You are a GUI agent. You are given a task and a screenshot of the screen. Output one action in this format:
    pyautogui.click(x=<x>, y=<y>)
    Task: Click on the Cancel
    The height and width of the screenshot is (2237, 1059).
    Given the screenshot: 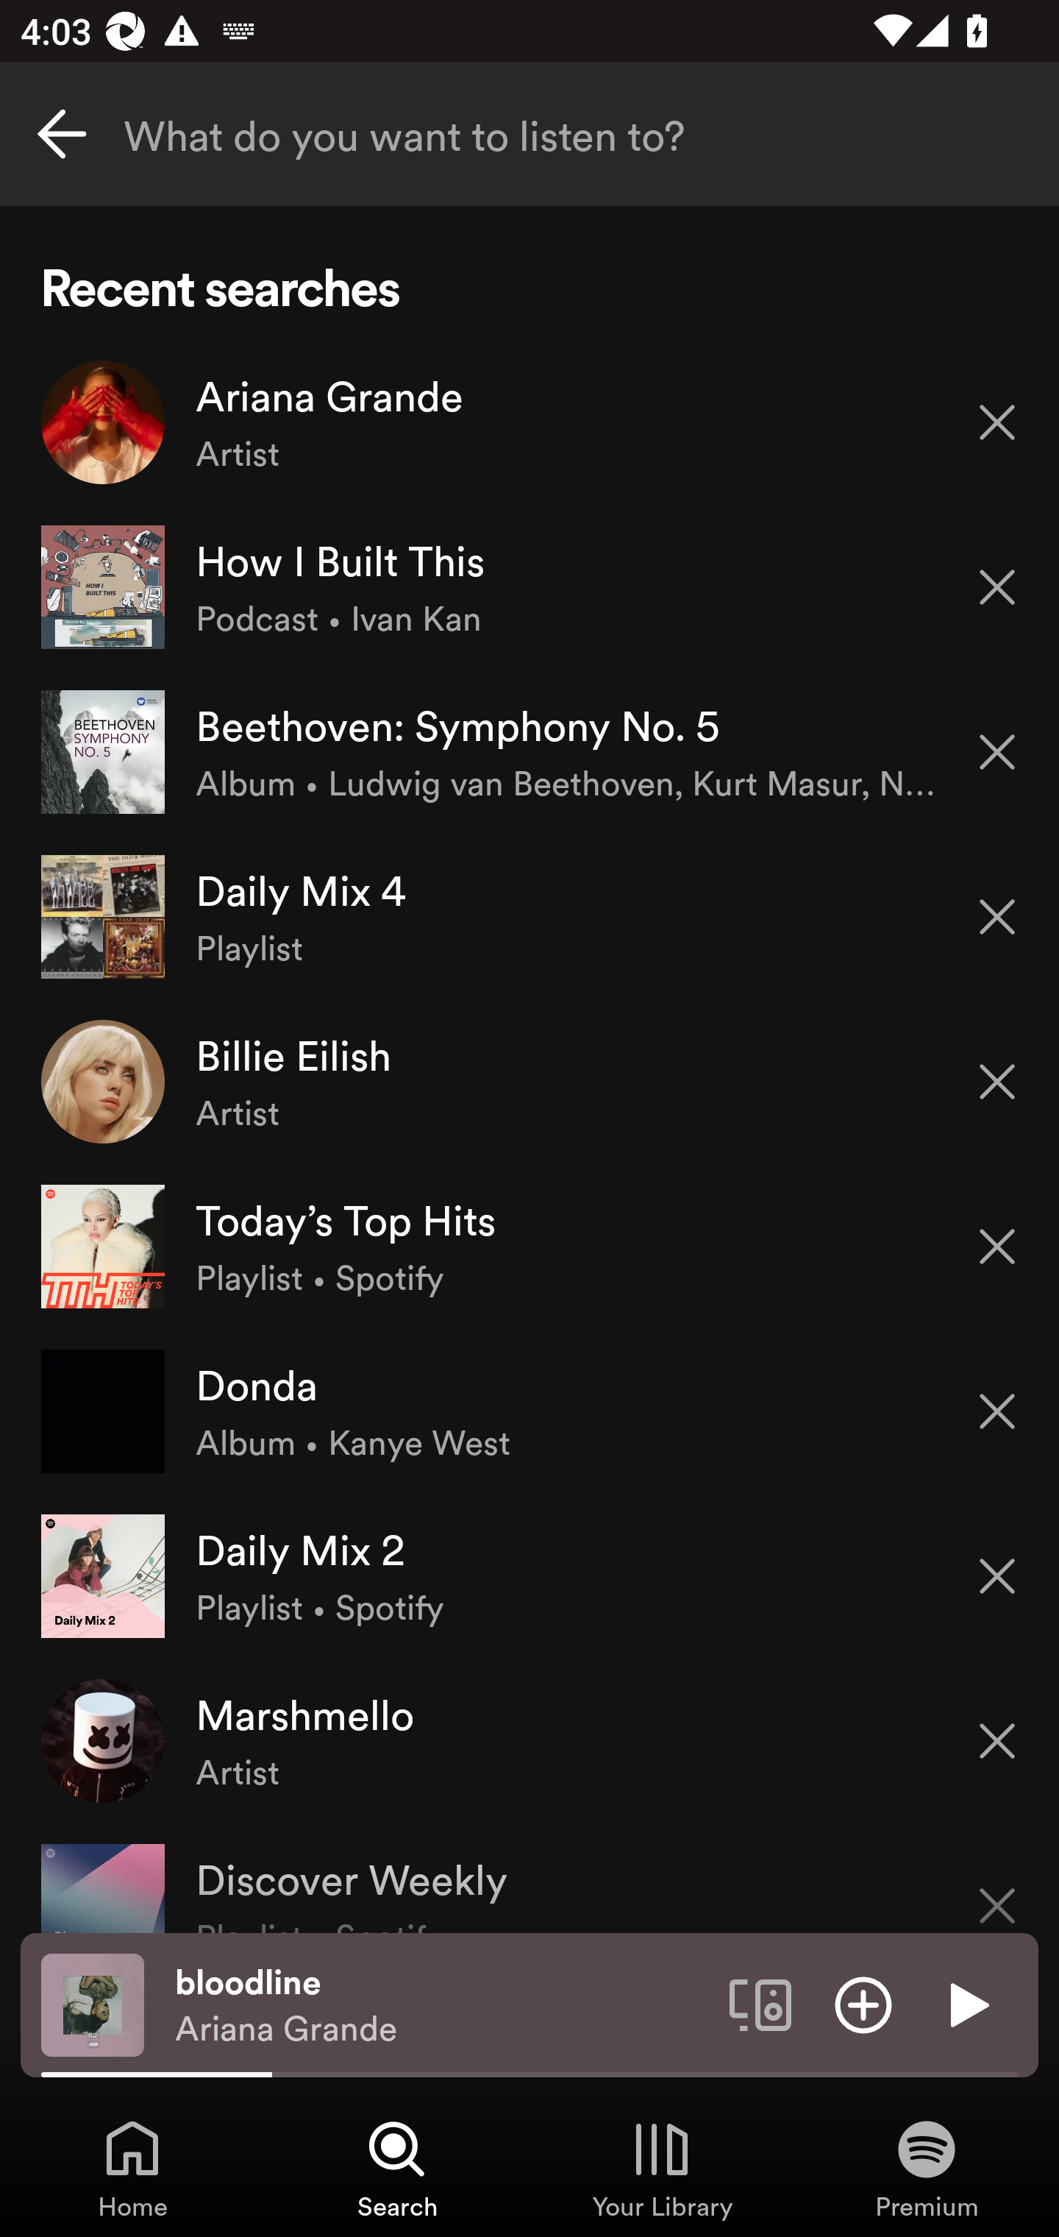 What is the action you would take?
    pyautogui.click(x=62, y=134)
    